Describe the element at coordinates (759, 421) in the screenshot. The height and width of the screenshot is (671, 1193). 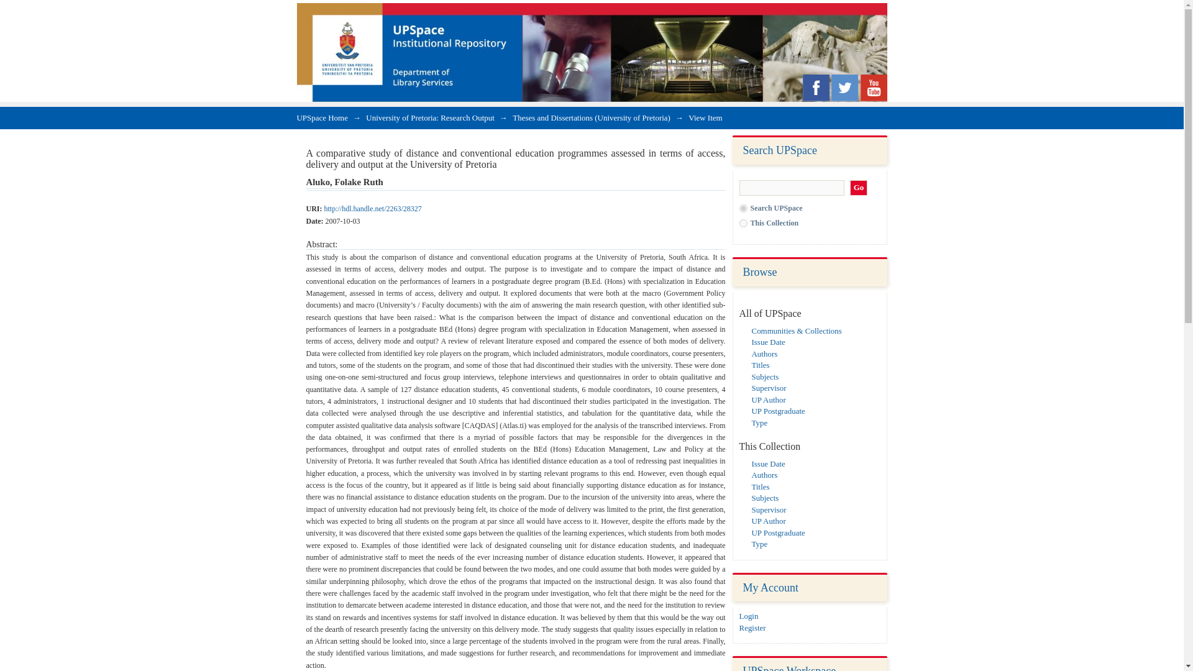
I see `Type` at that location.